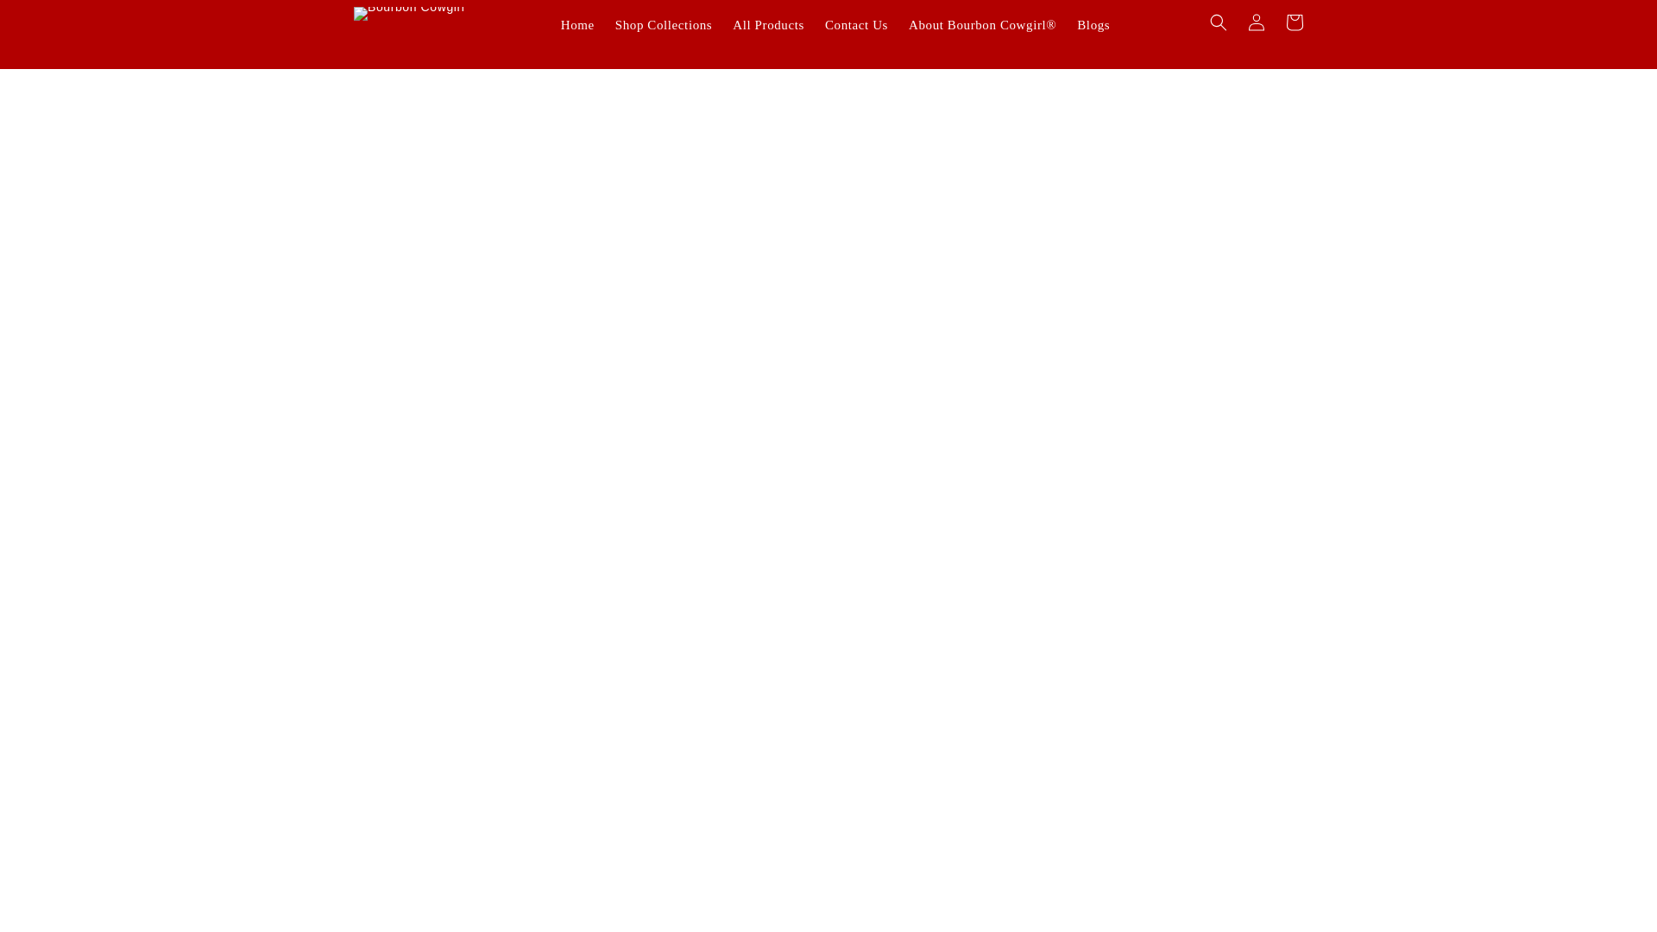 Image resolution: width=1657 pixels, height=932 pixels. What do you see at coordinates (1257, 19) in the screenshot?
I see `Log in` at bounding box center [1257, 19].